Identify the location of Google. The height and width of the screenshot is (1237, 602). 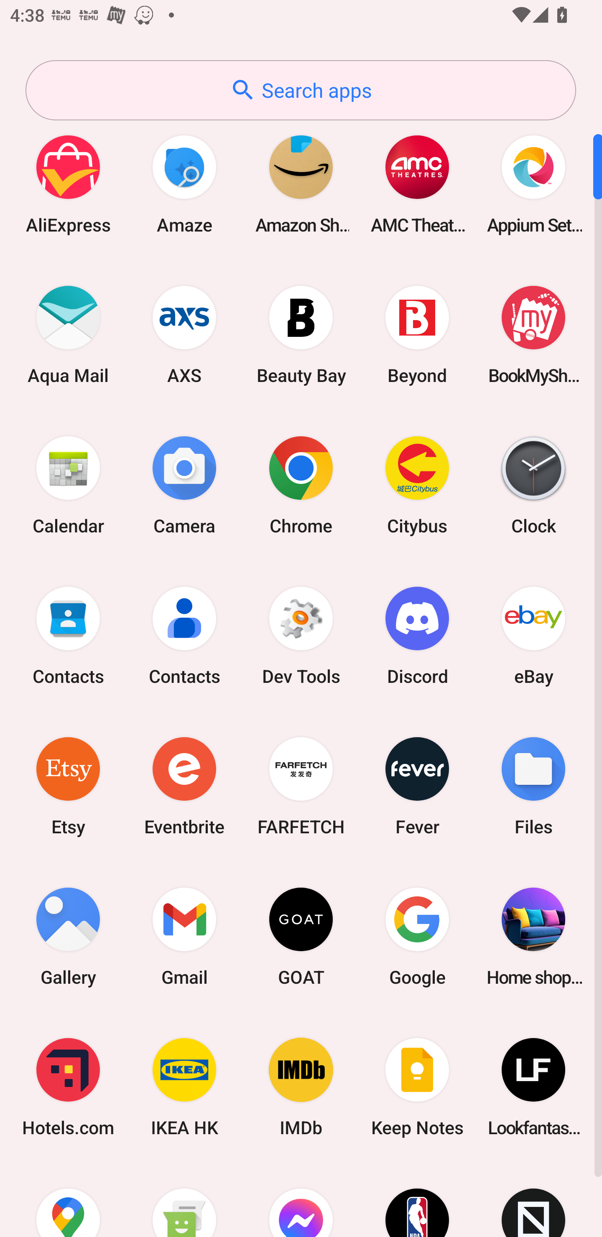
(417, 936).